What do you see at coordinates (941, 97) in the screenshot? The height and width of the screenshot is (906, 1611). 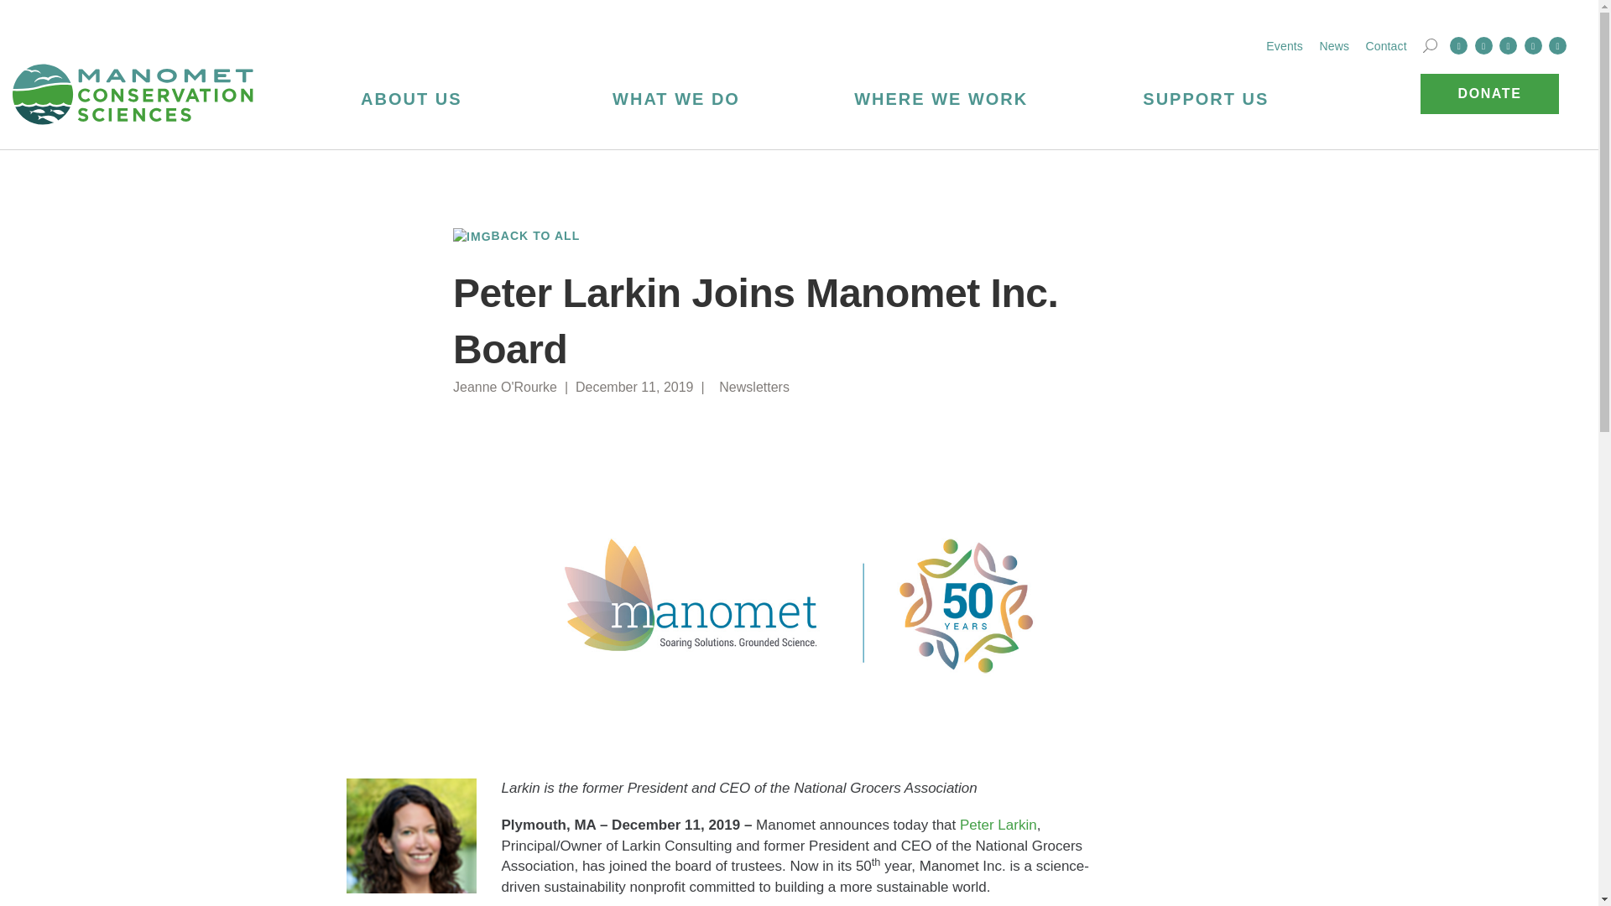 I see `WHERE WE WORK` at bounding box center [941, 97].